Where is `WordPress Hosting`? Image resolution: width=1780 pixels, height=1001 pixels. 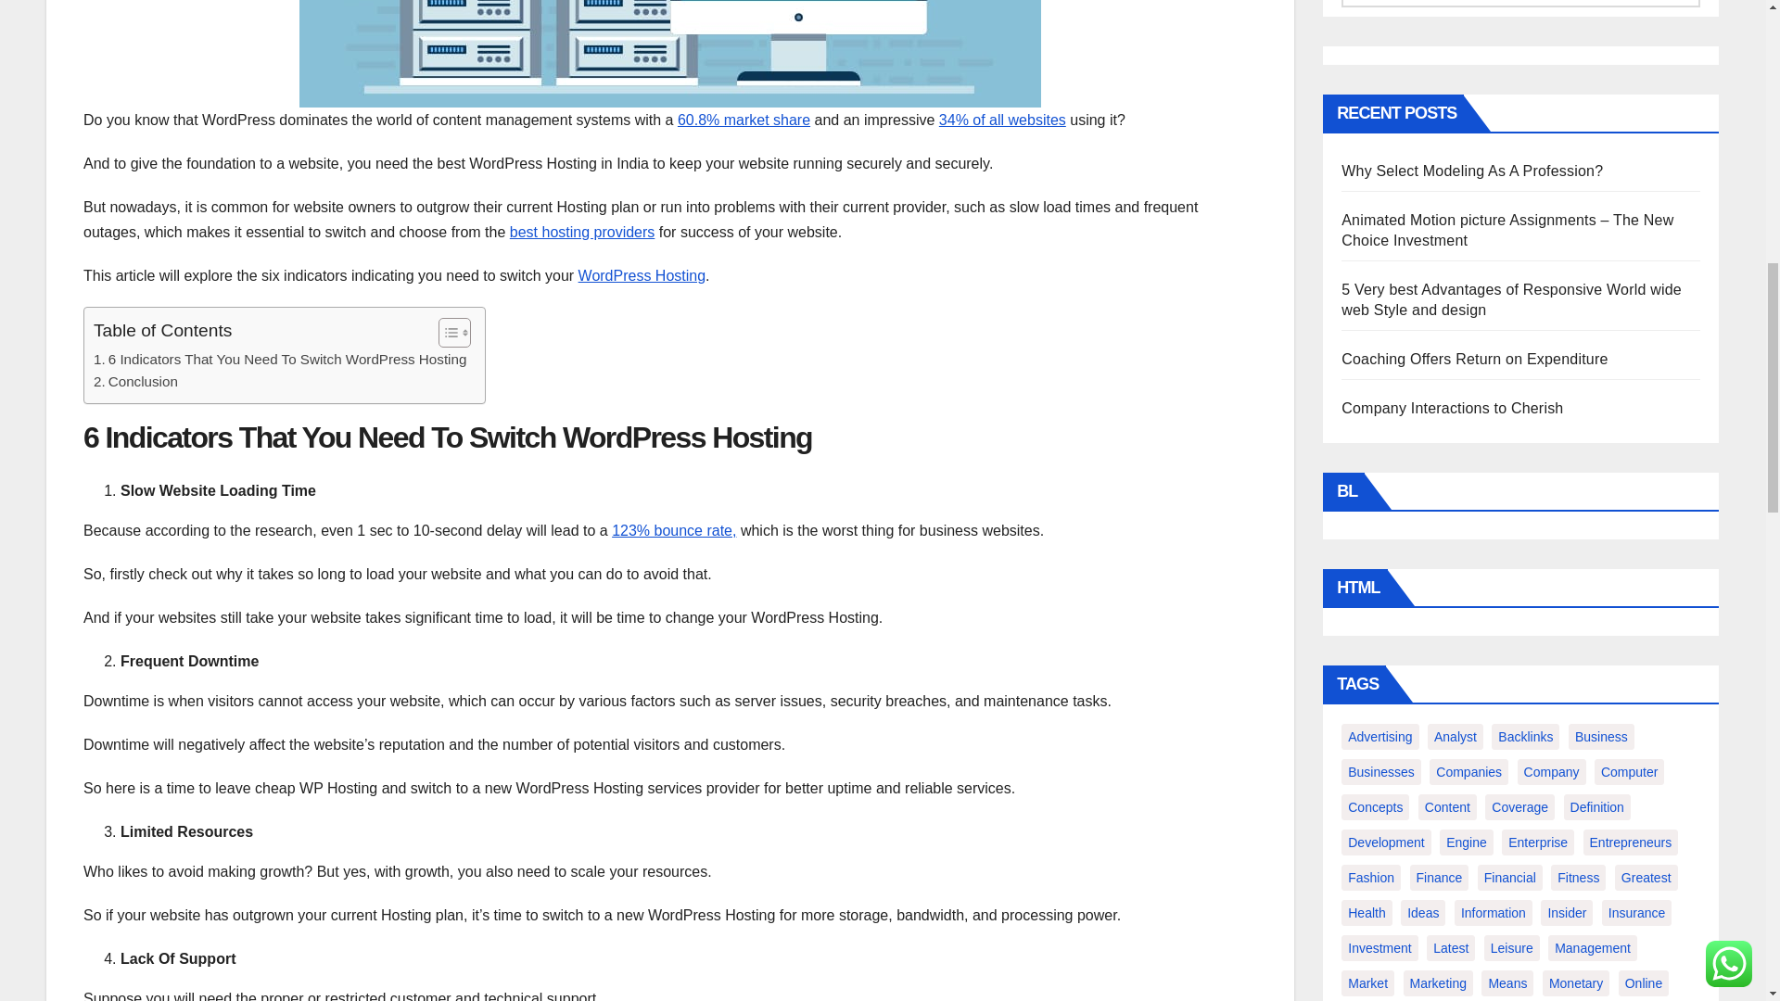
WordPress Hosting is located at coordinates (642, 275).